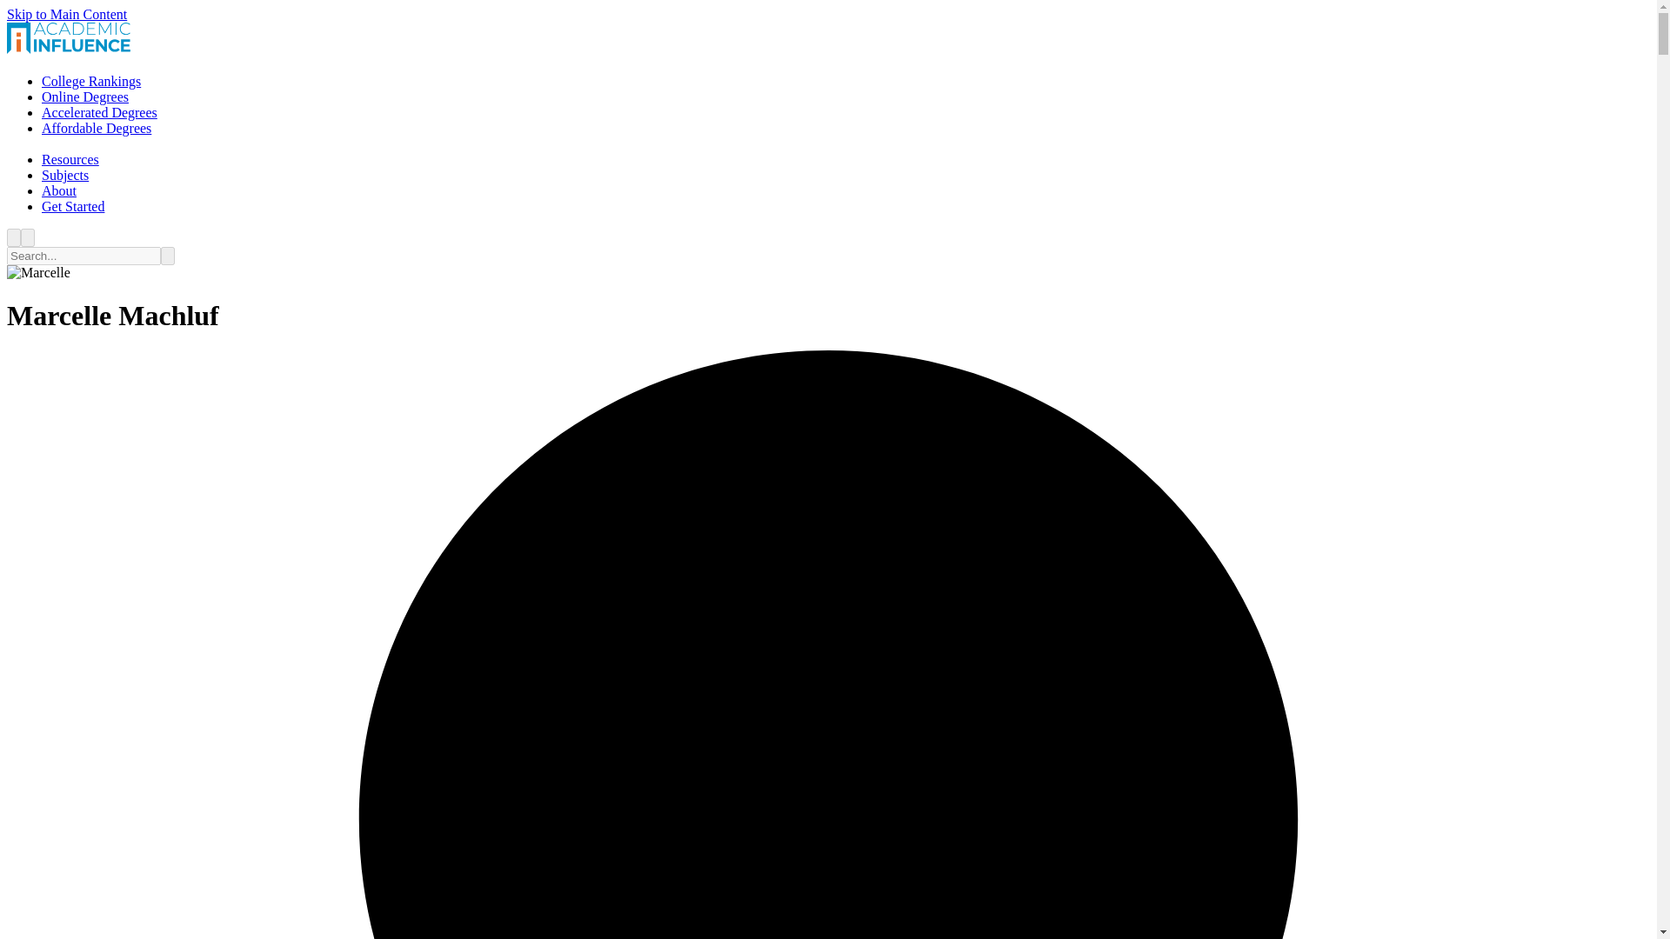 Image resolution: width=1670 pixels, height=939 pixels. I want to click on College Rankings, so click(90, 81).